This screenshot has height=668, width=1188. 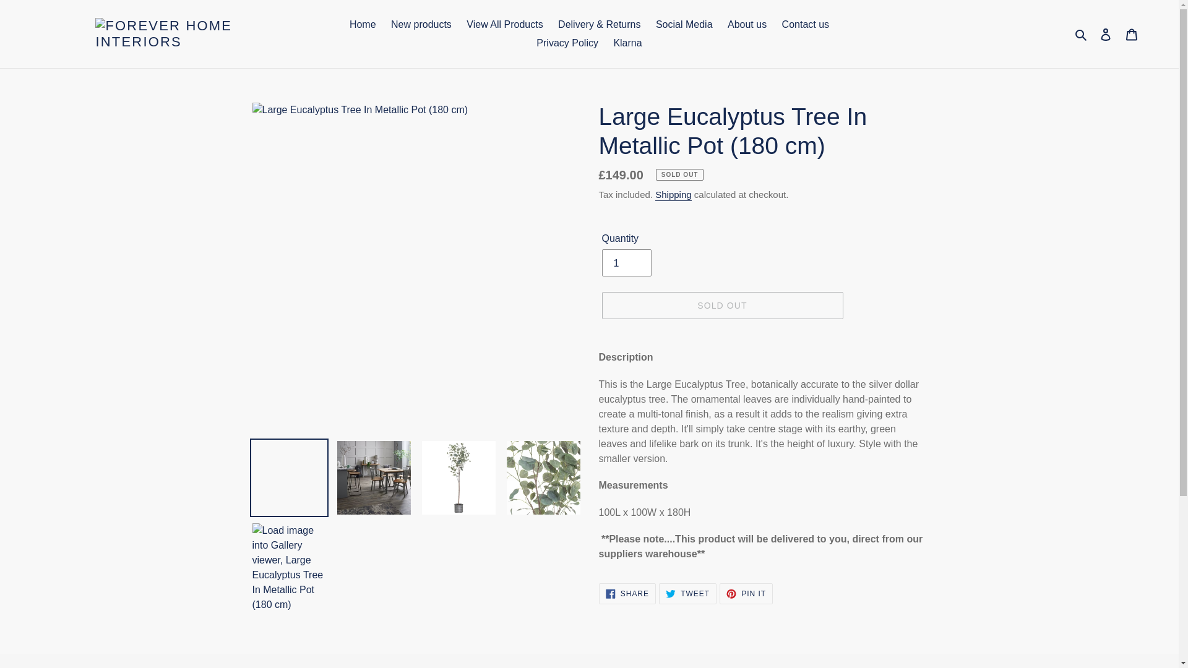 What do you see at coordinates (567, 43) in the screenshot?
I see `Privacy Policy` at bounding box center [567, 43].